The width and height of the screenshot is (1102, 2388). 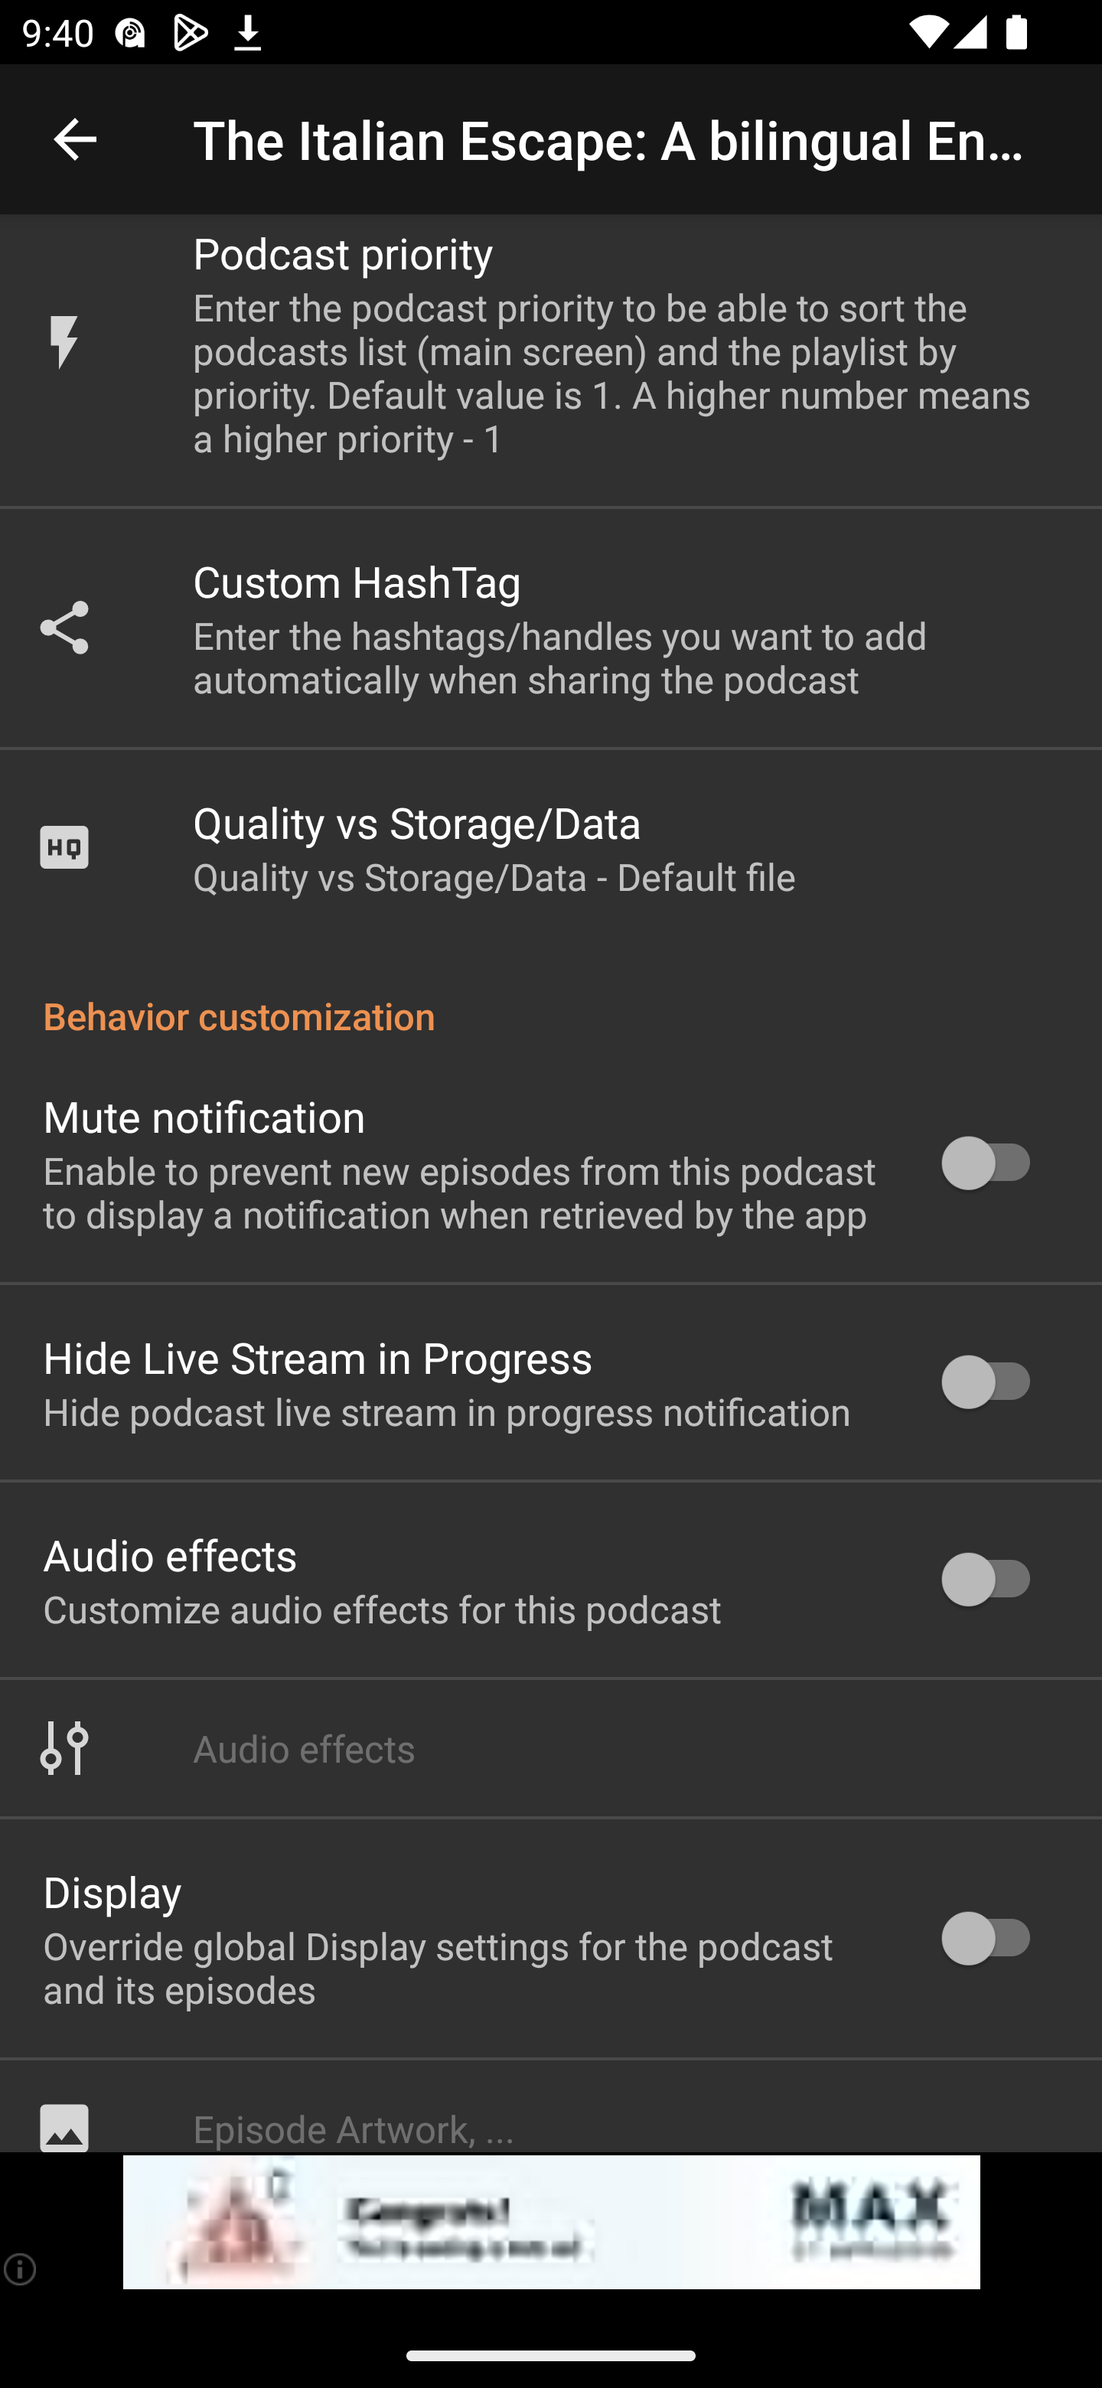 I want to click on app-monetization, so click(x=551, y=2223).